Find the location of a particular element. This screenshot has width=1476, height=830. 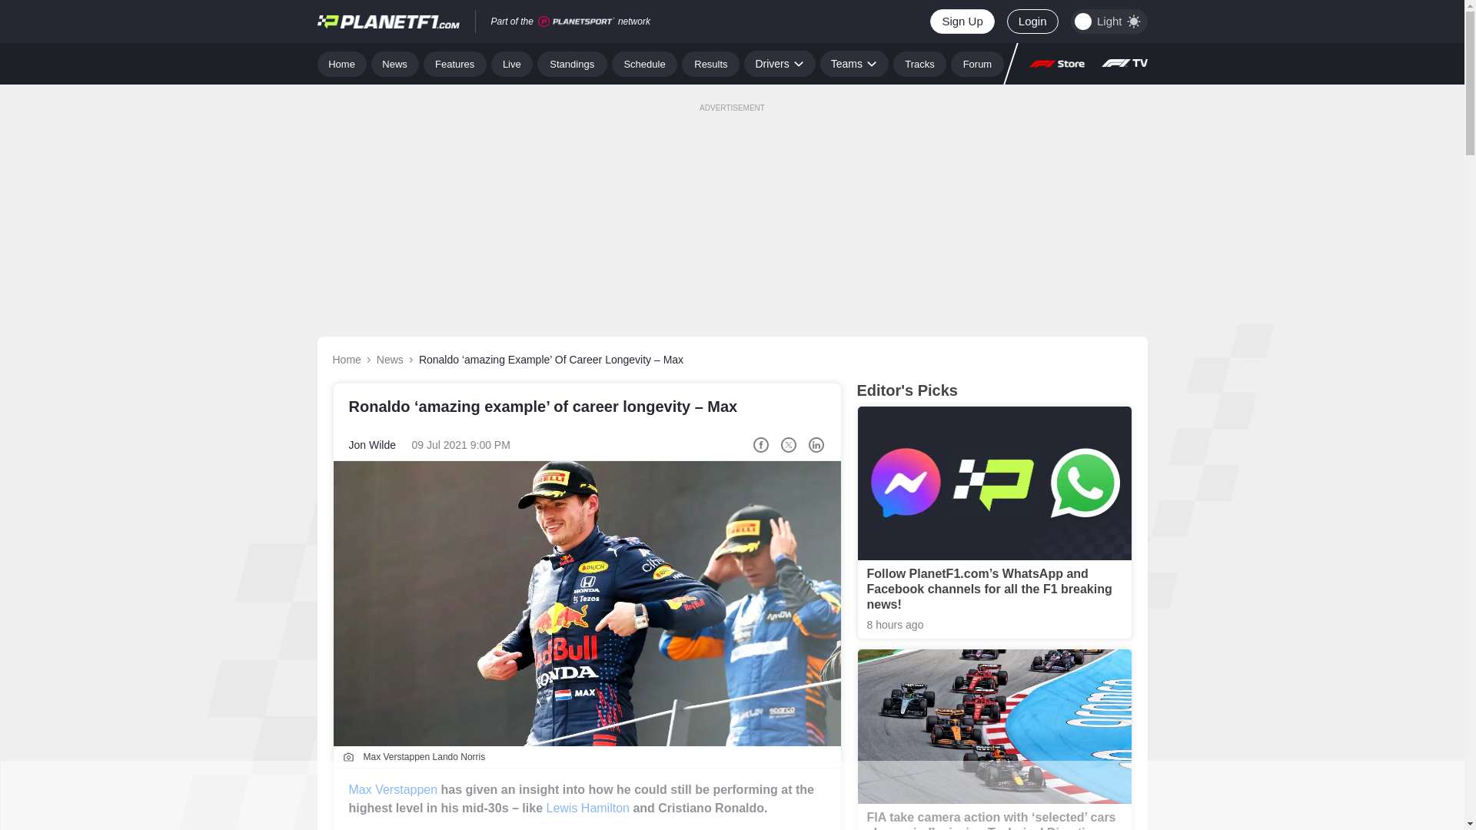

3rd party ad content is located at coordinates (731, 795).